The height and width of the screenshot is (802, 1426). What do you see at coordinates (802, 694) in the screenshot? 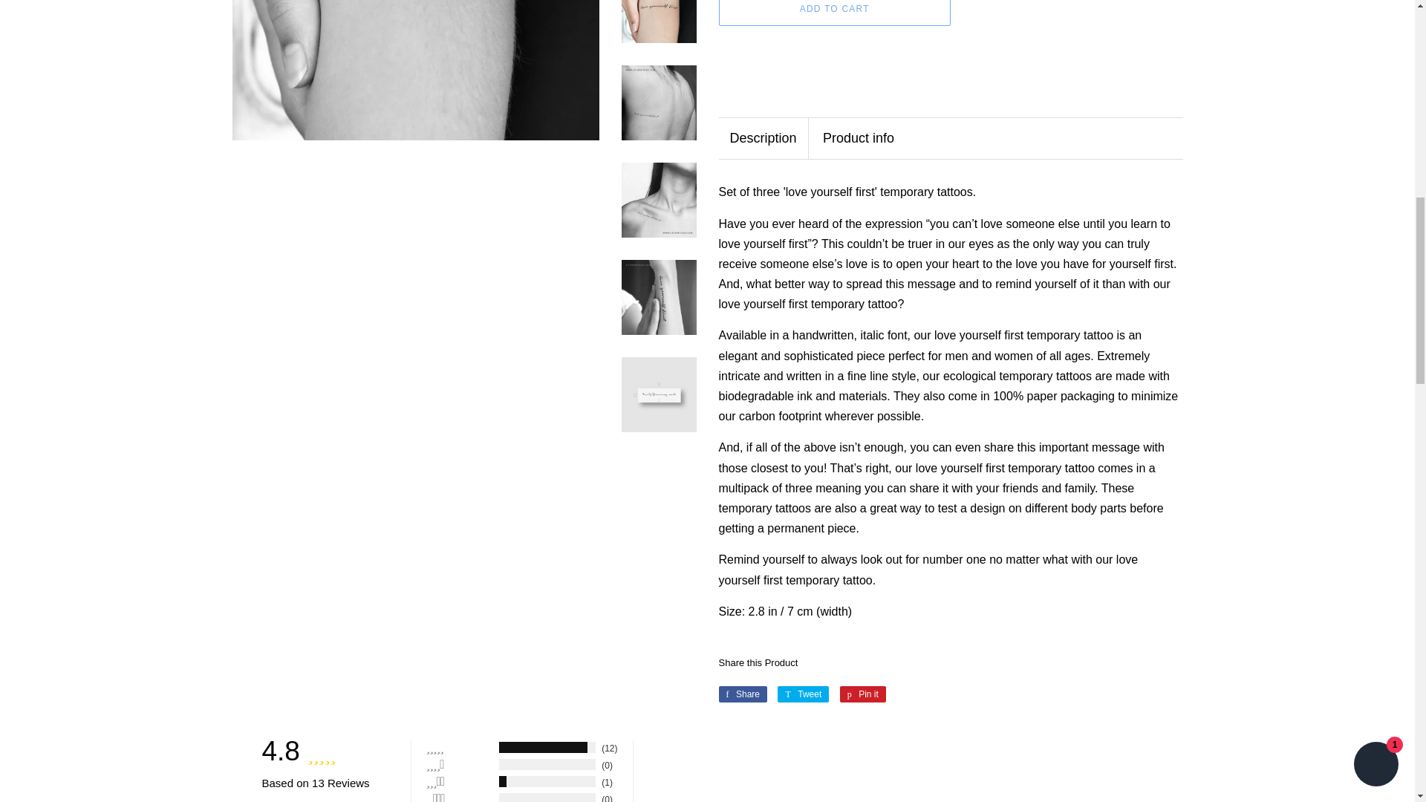
I see `Tweet on Twitter` at bounding box center [802, 694].